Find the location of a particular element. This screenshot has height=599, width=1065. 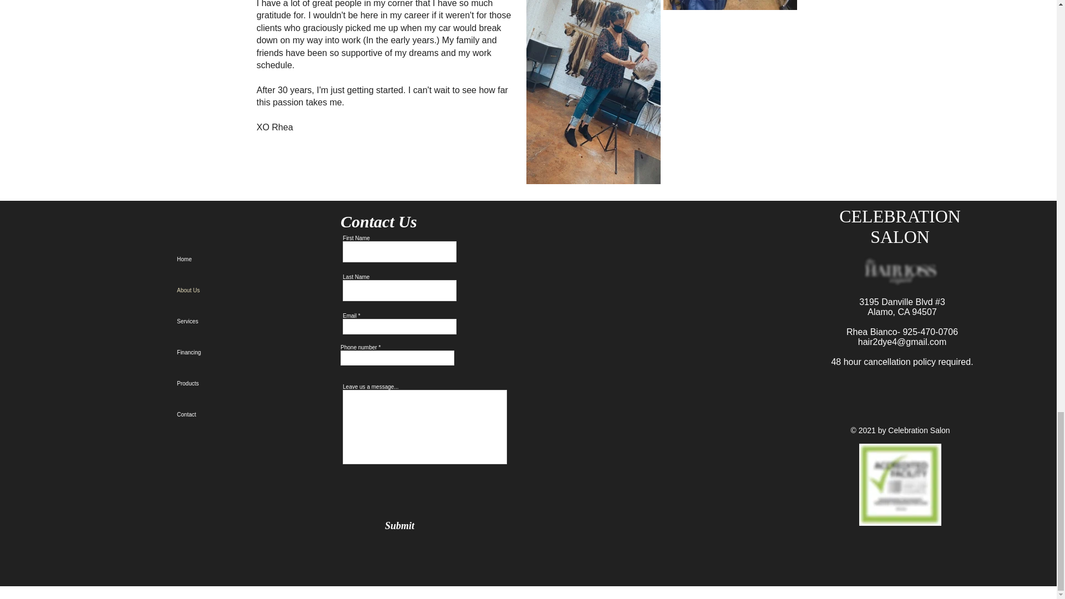

Financing is located at coordinates (228, 353).